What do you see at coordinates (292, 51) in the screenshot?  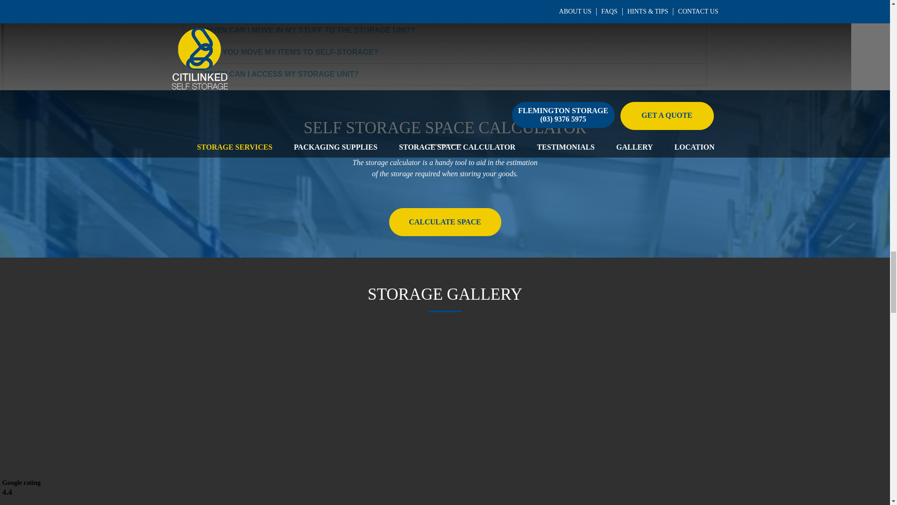 I see `CAN YOU MOVE MY ITEMS TO SELF-STORAGE?` at bounding box center [292, 51].